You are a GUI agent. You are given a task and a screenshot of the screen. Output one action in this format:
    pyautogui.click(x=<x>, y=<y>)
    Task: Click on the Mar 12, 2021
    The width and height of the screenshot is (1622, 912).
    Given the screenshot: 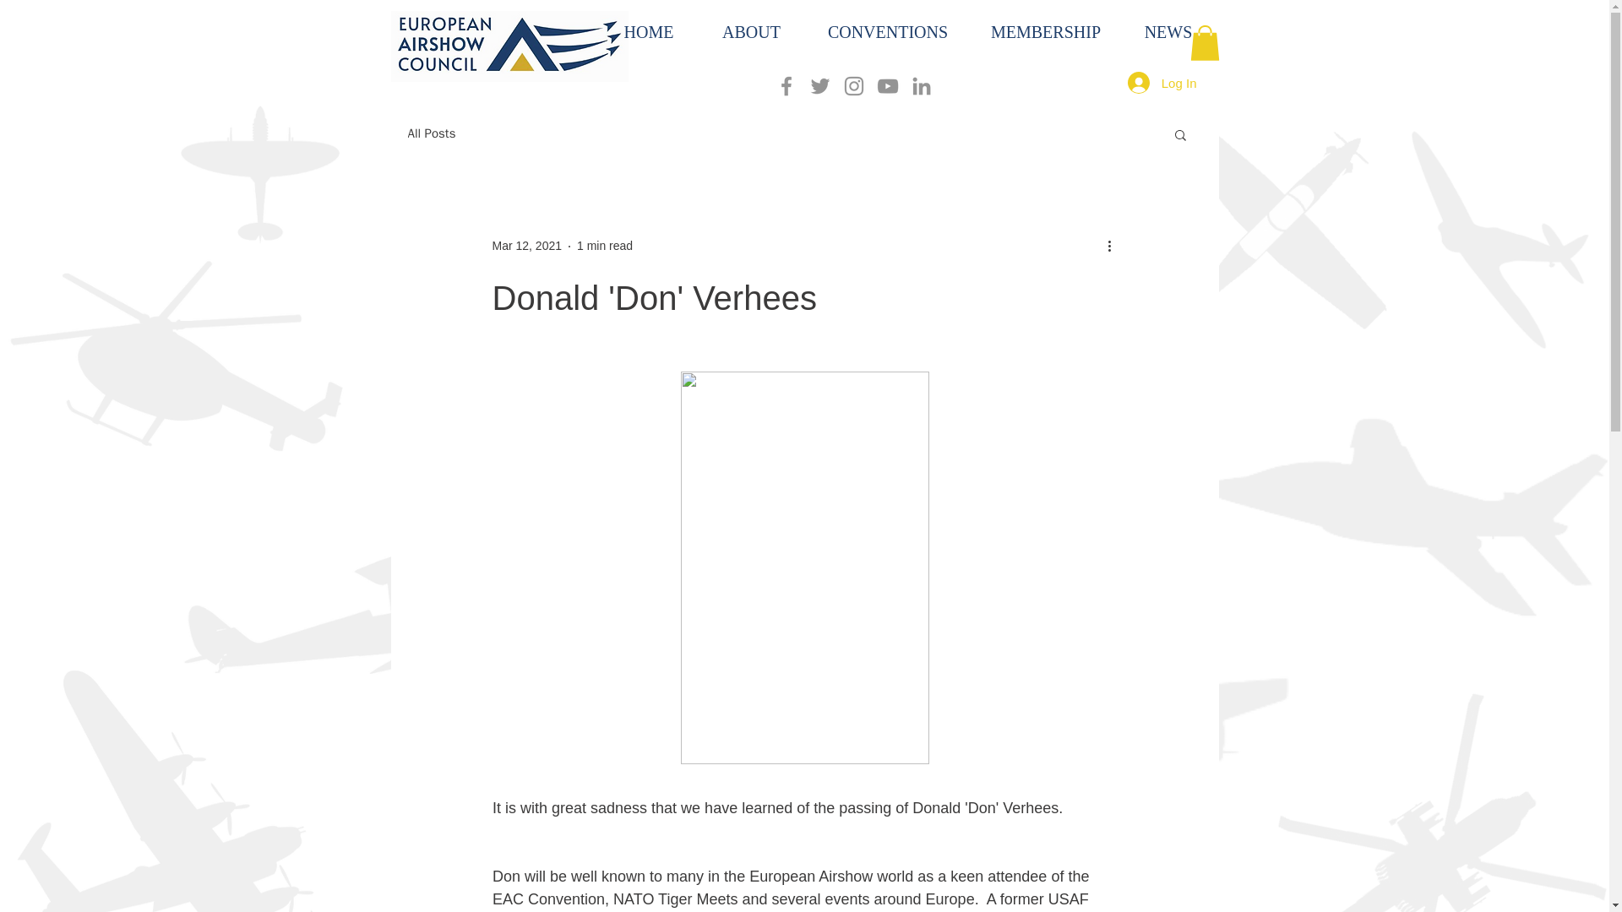 What is the action you would take?
    pyautogui.click(x=525, y=245)
    